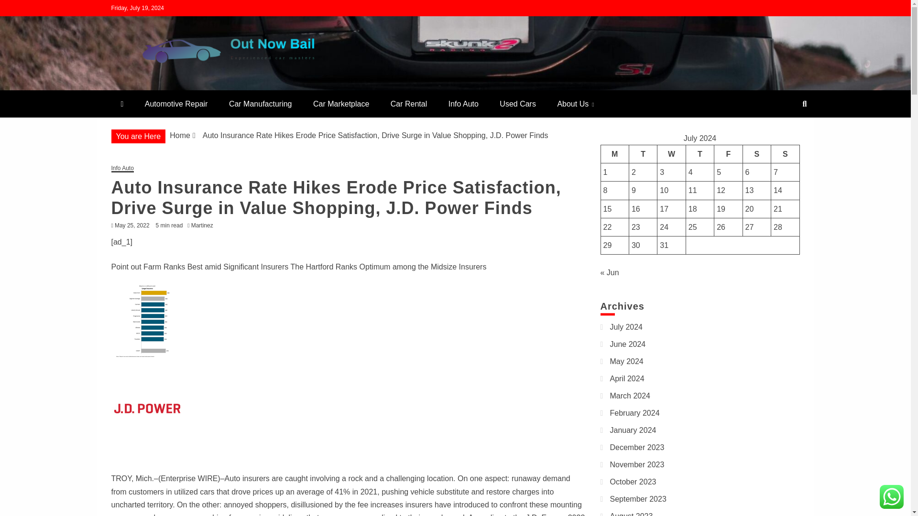  Describe the element at coordinates (575, 104) in the screenshot. I see `About Us` at that location.